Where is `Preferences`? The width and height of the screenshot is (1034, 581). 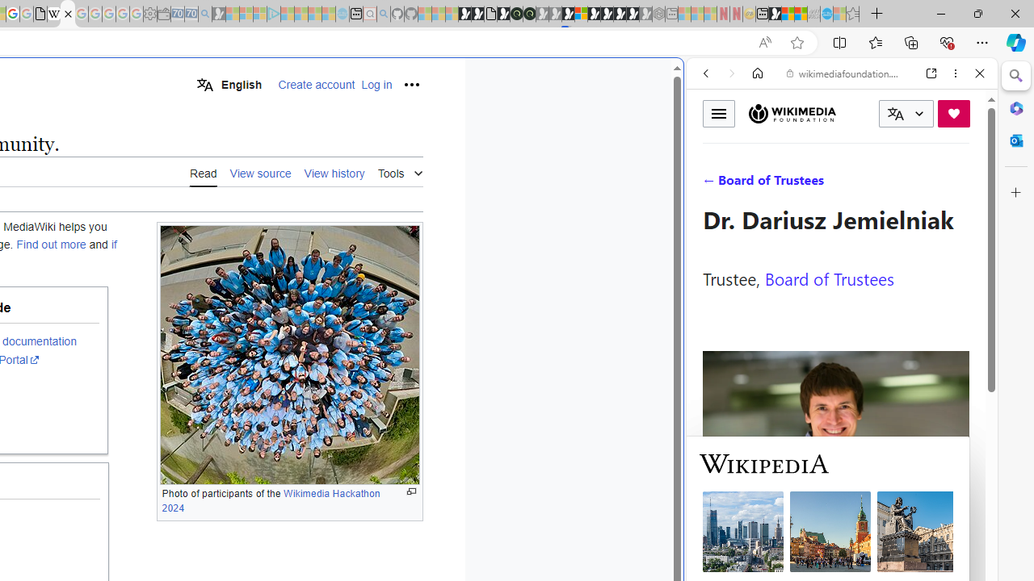
Preferences is located at coordinates (961, 184).